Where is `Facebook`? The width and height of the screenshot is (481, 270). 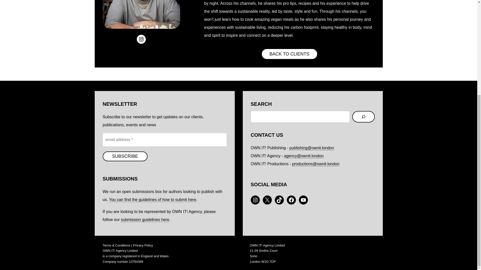 Facebook is located at coordinates (291, 200).